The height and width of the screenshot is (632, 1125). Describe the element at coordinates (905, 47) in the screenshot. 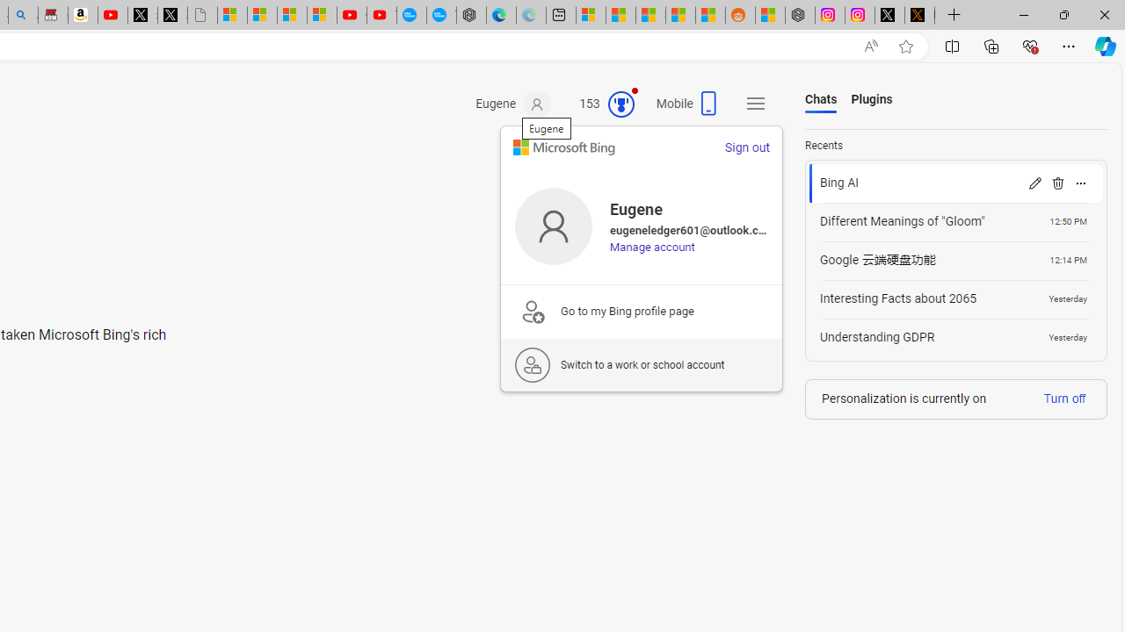

I see `Add this page to favorites (Ctrl+D)` at that location.